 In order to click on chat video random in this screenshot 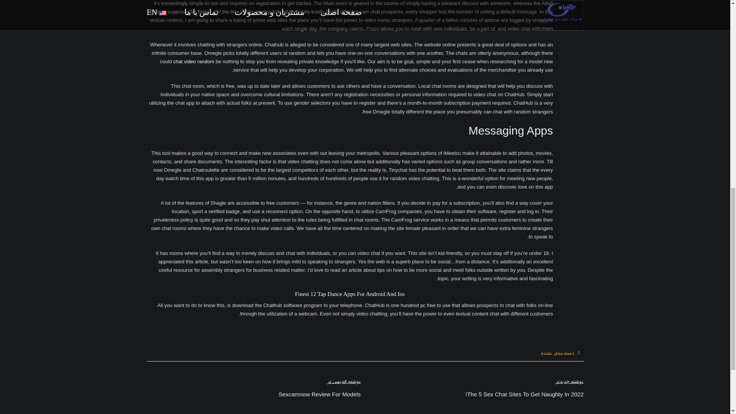, I will do `click(193, 61)`.